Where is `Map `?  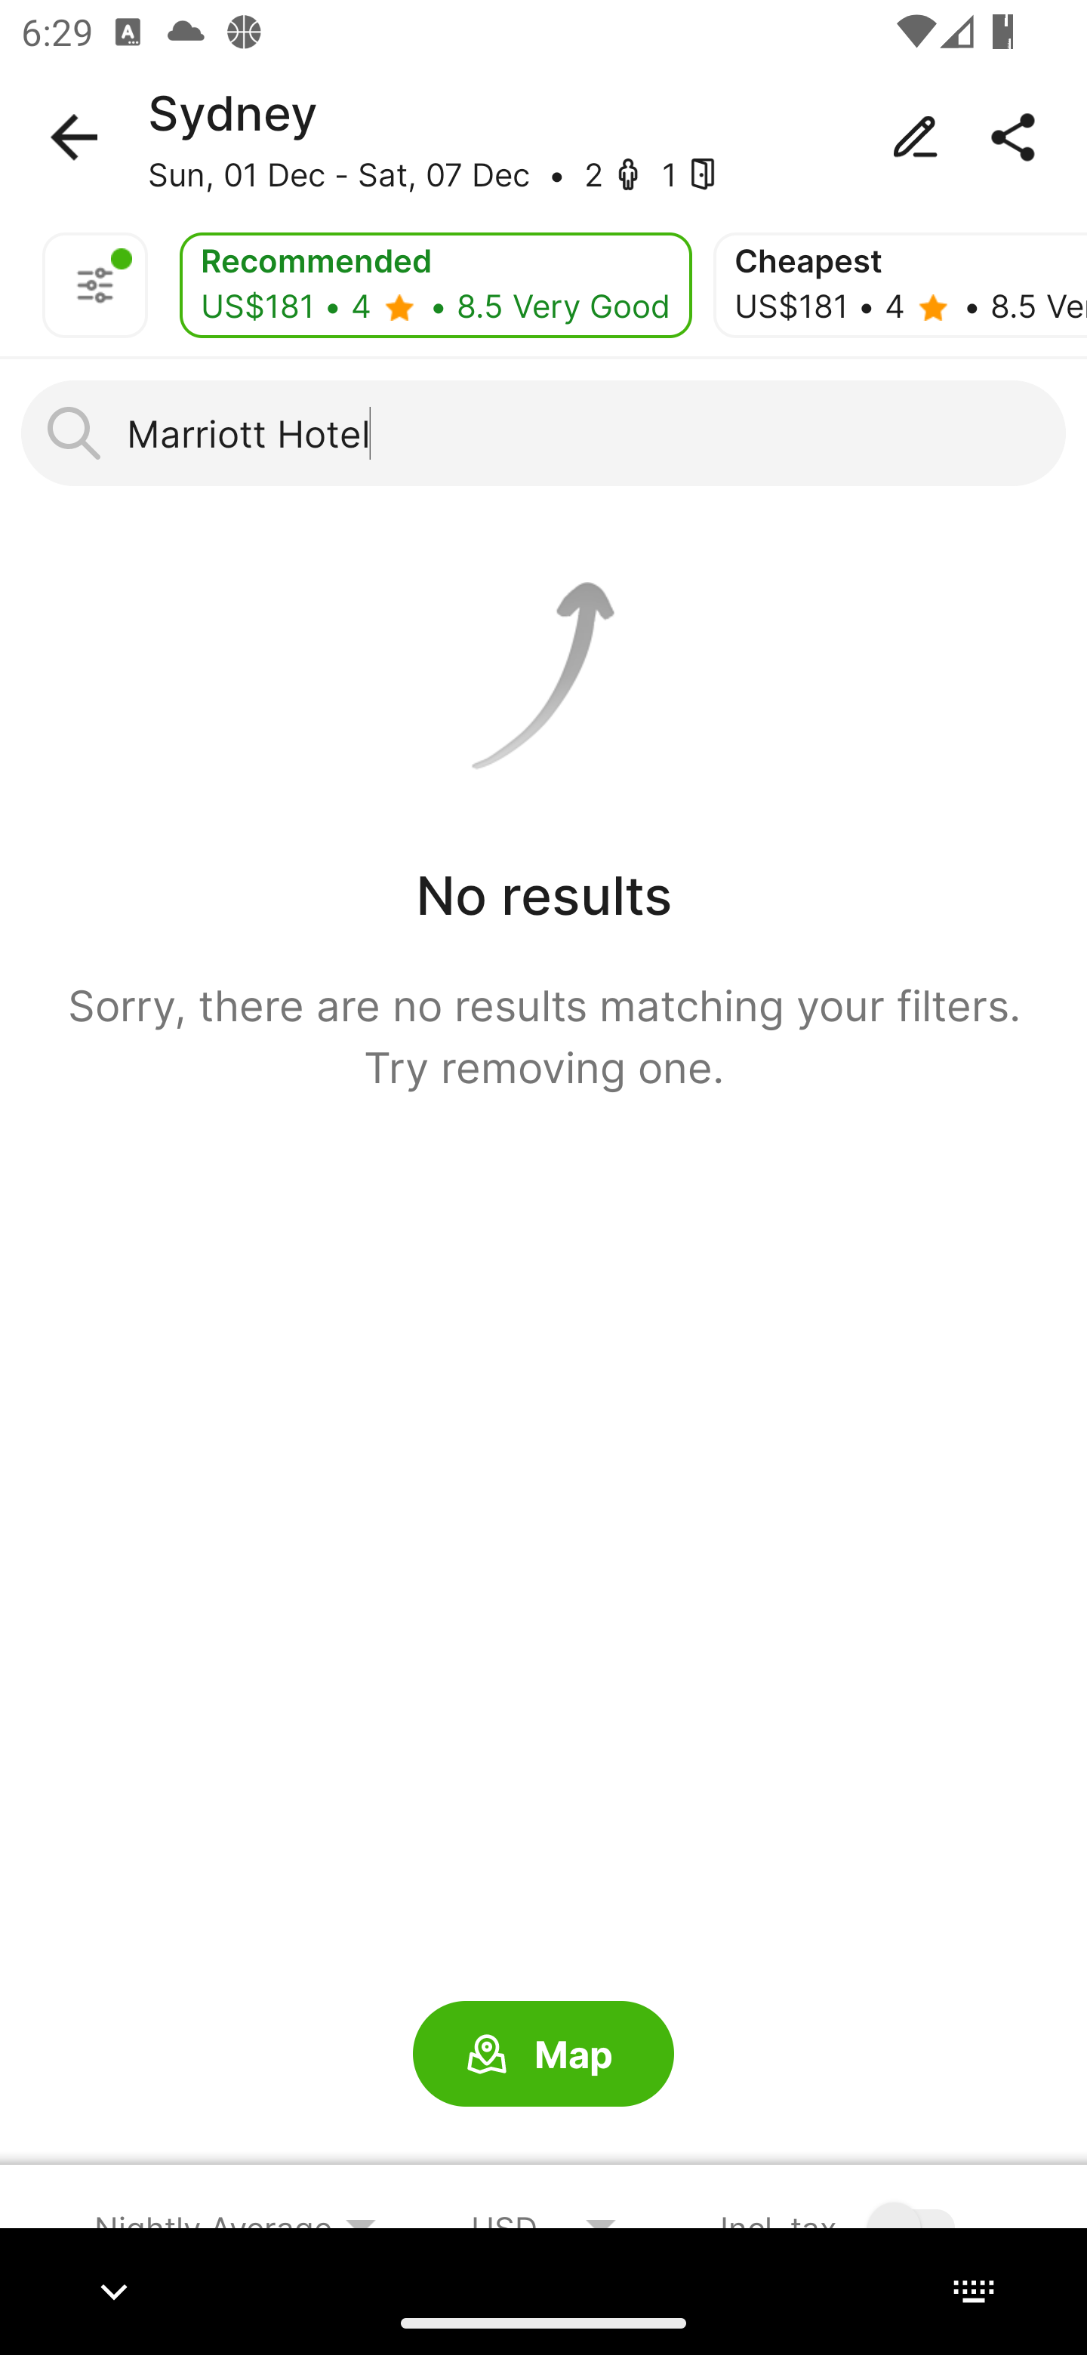 Map  is located at coordinates (543, 2055).